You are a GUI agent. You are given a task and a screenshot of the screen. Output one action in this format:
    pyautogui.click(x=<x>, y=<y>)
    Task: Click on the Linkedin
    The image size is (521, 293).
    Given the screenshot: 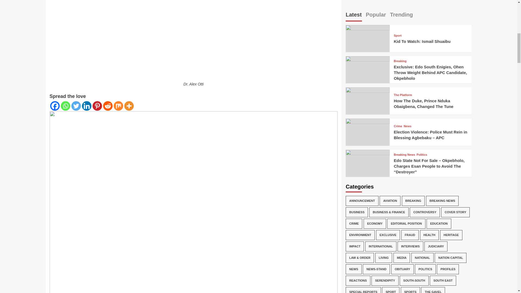 What is the action you would take?
    pyautogui.click(x=87, y=106)
    